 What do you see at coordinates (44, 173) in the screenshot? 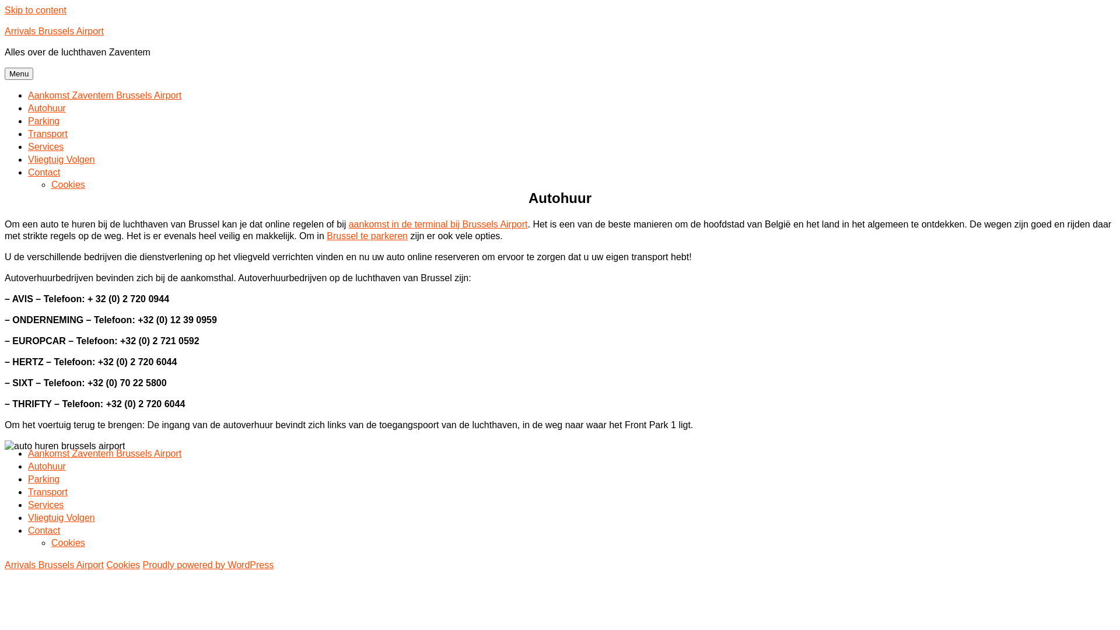
I see `Contact` at bounding box center [44, 173].